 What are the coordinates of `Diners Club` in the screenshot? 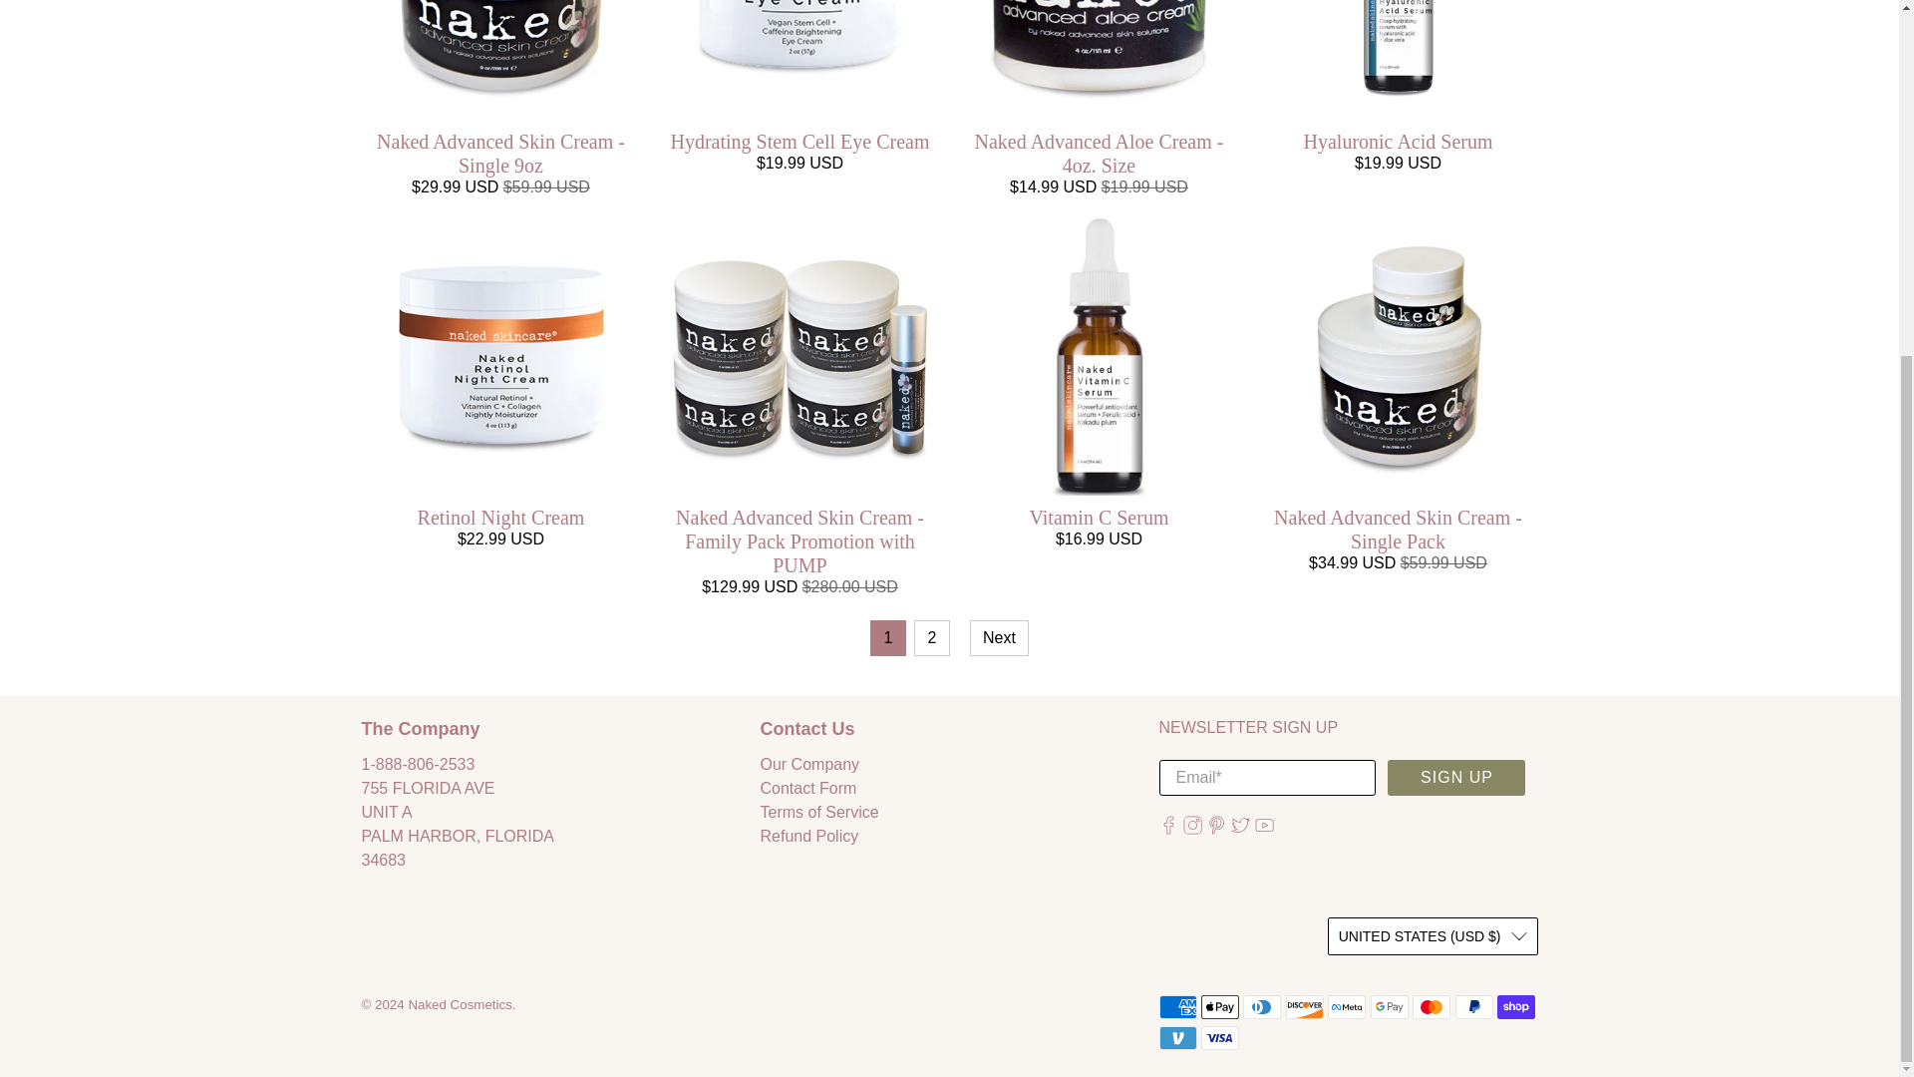 It's located at (1261, 1006).